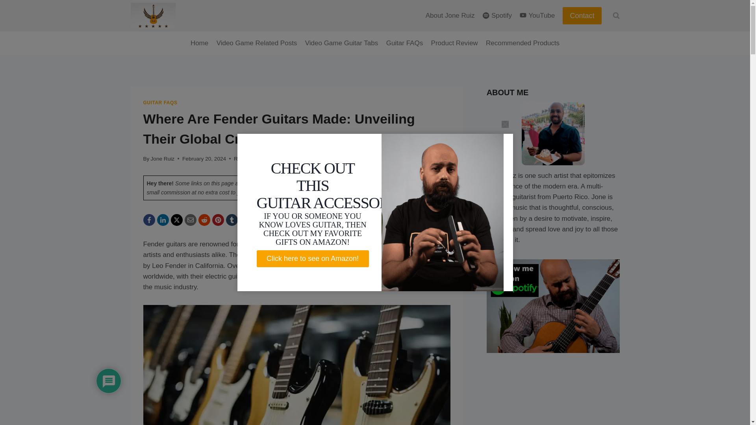 The image size is (756, 425). What do you see at coordinates (199, 43) in the screenshot?
I see `Home` at bounding box center [199, 43].